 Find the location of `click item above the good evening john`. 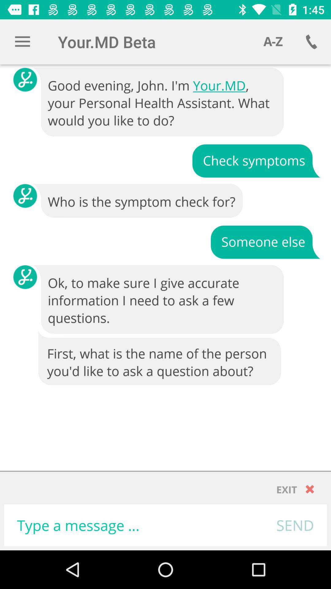

click item above the good evening john is located at coordinates (273, 42).